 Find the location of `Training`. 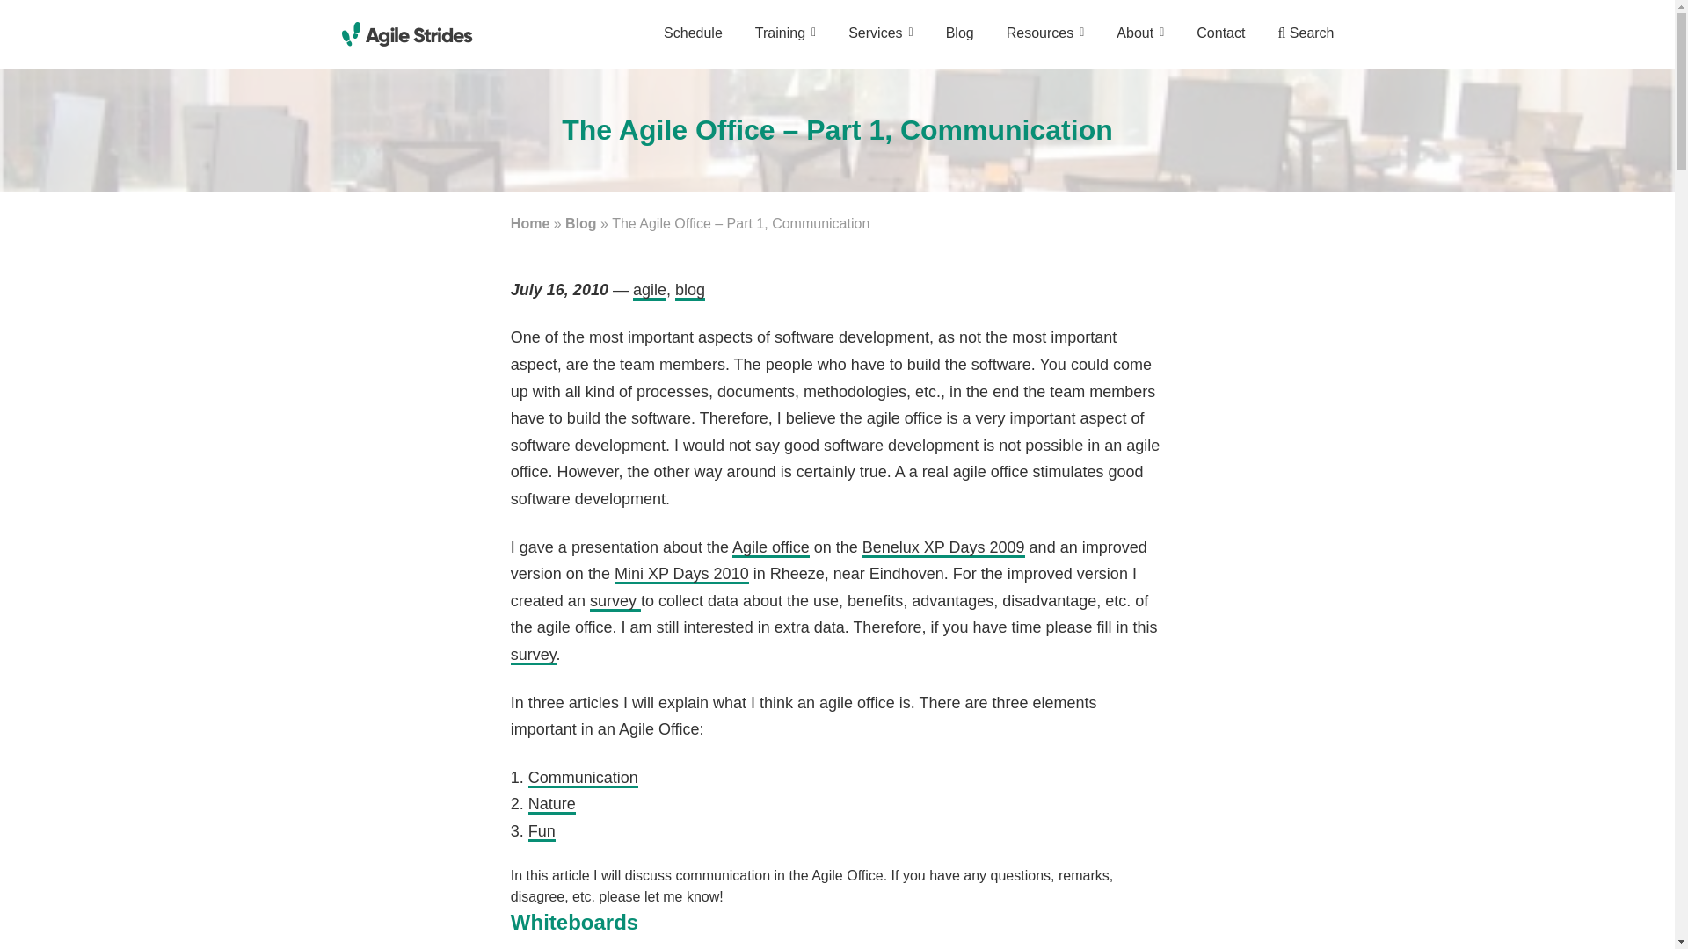

Training is located at coordinates (784, 44).